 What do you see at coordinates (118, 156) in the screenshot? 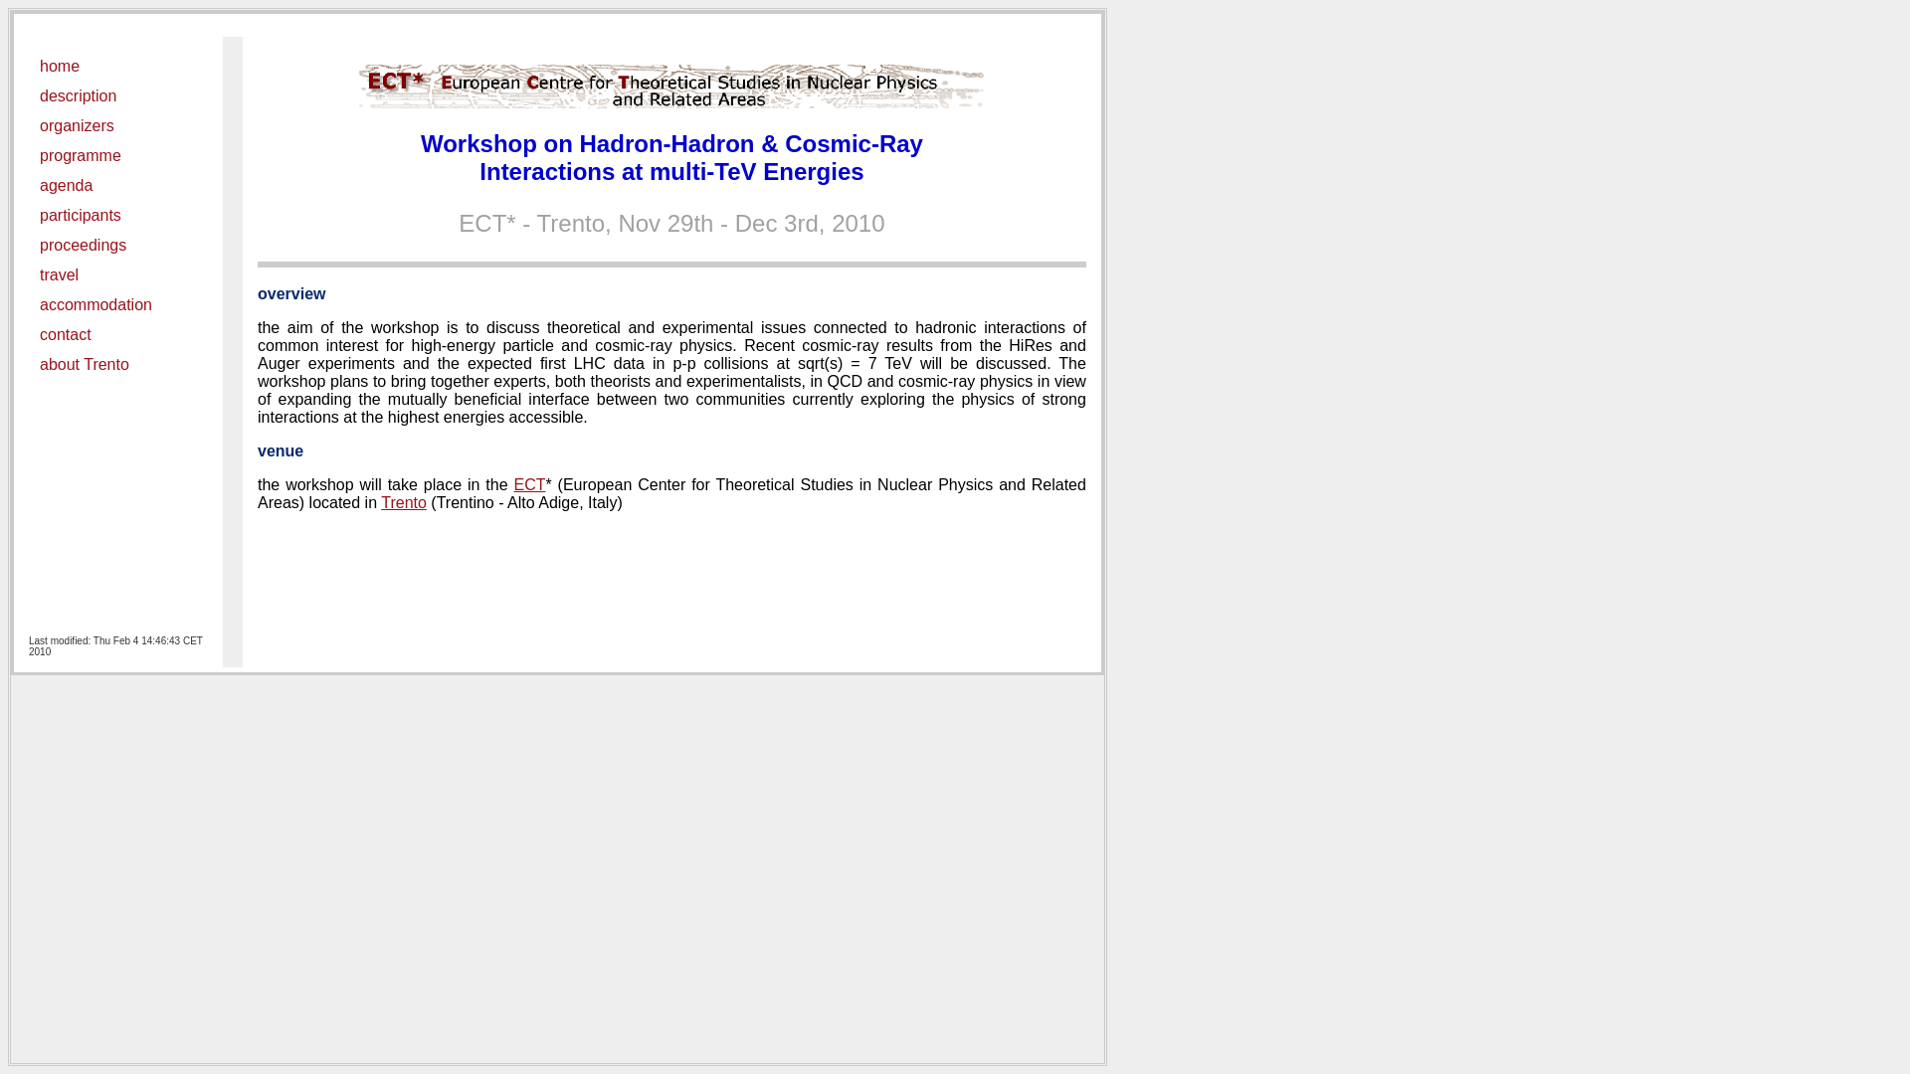
I see `programme` at bounding box center [118, 156].